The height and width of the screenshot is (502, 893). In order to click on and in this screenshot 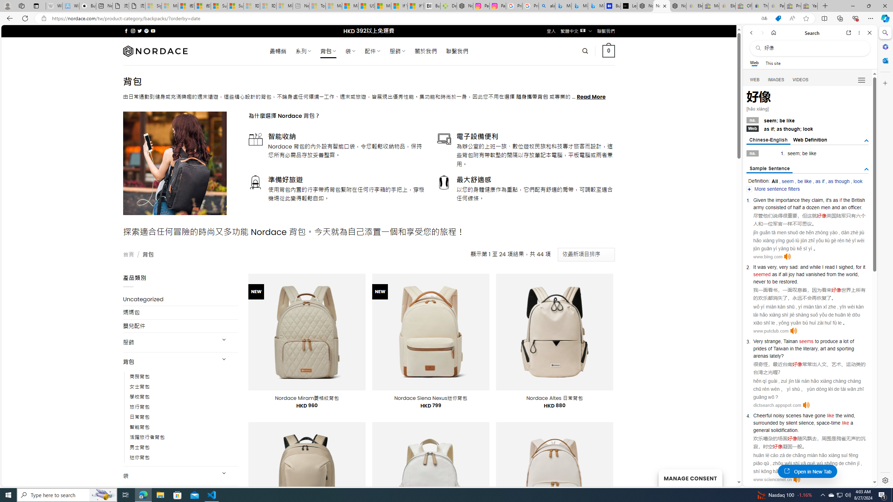, I will do `click(836, 207)`.